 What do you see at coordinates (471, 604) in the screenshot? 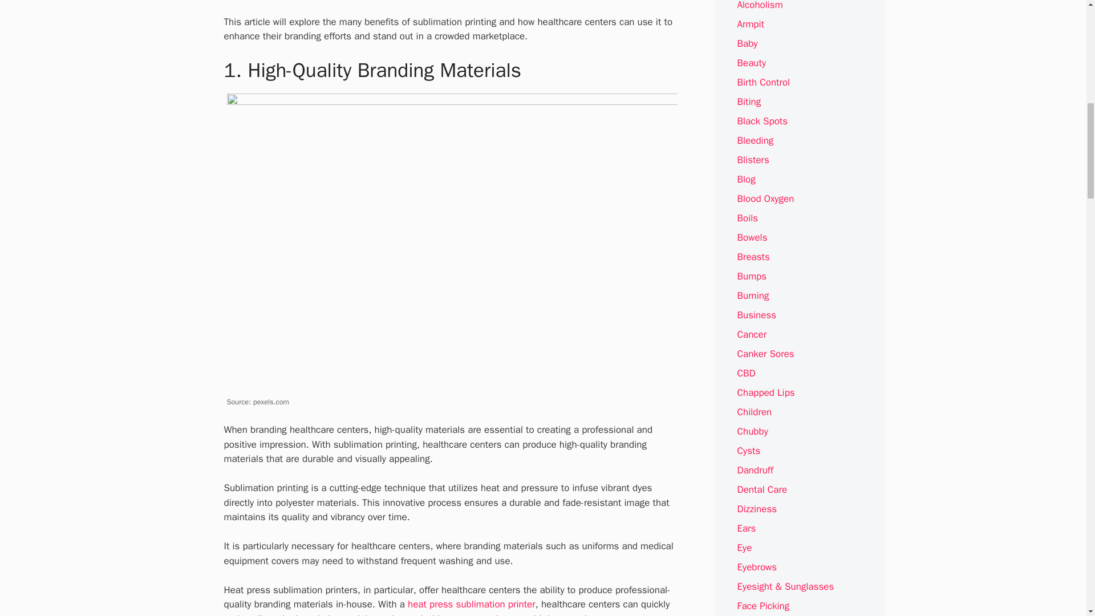
I see `heat press sublimation printer` at bounding box center [471, 604].